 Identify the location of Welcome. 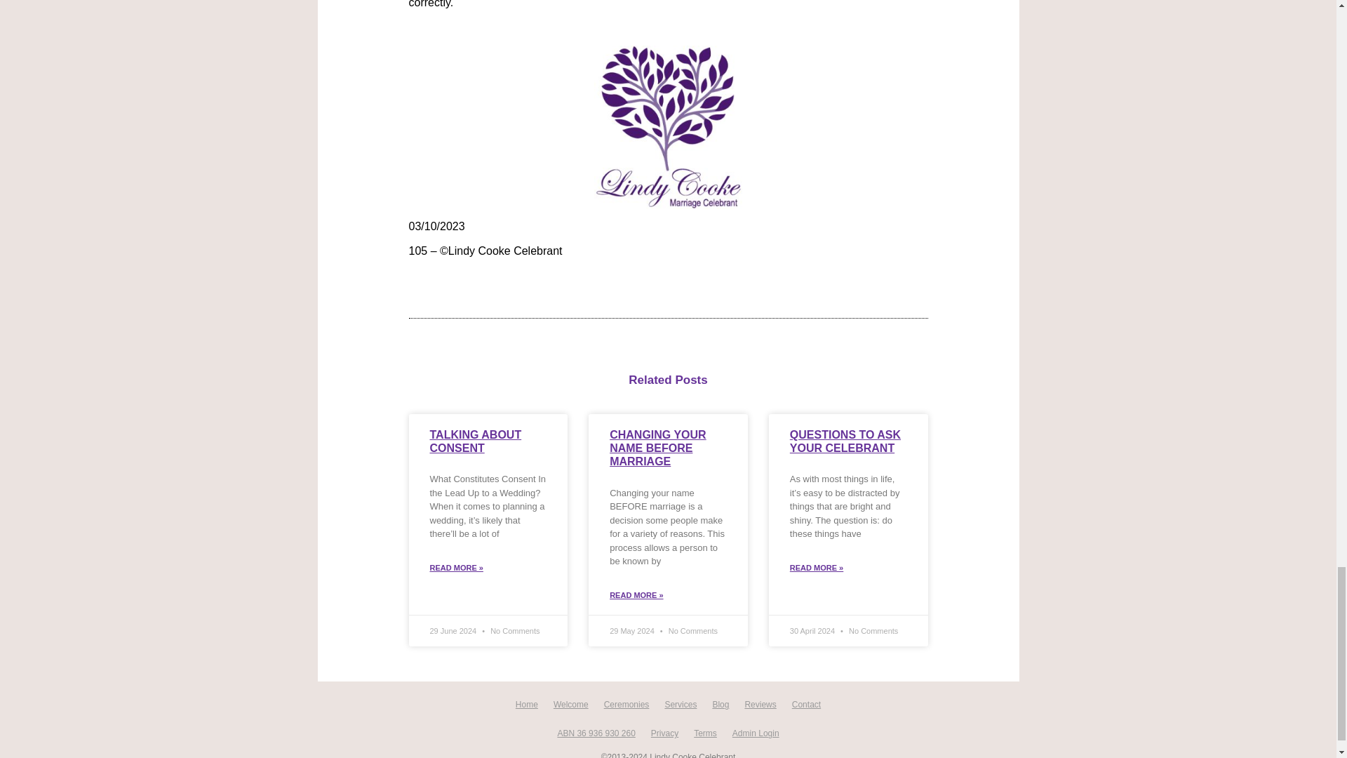
(571, 705).